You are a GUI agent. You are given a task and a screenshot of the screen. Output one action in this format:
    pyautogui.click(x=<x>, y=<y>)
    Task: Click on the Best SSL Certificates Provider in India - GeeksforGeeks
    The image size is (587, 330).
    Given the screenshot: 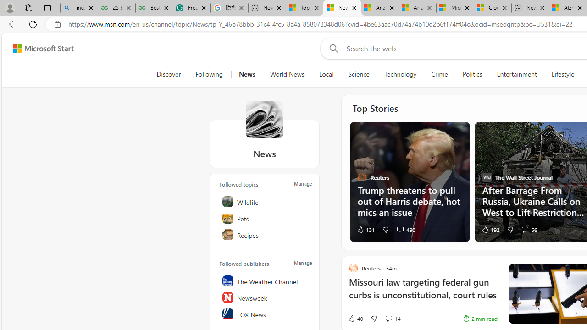 What is the action you would take?
    pyautogui.click(x=154, y=8)
    